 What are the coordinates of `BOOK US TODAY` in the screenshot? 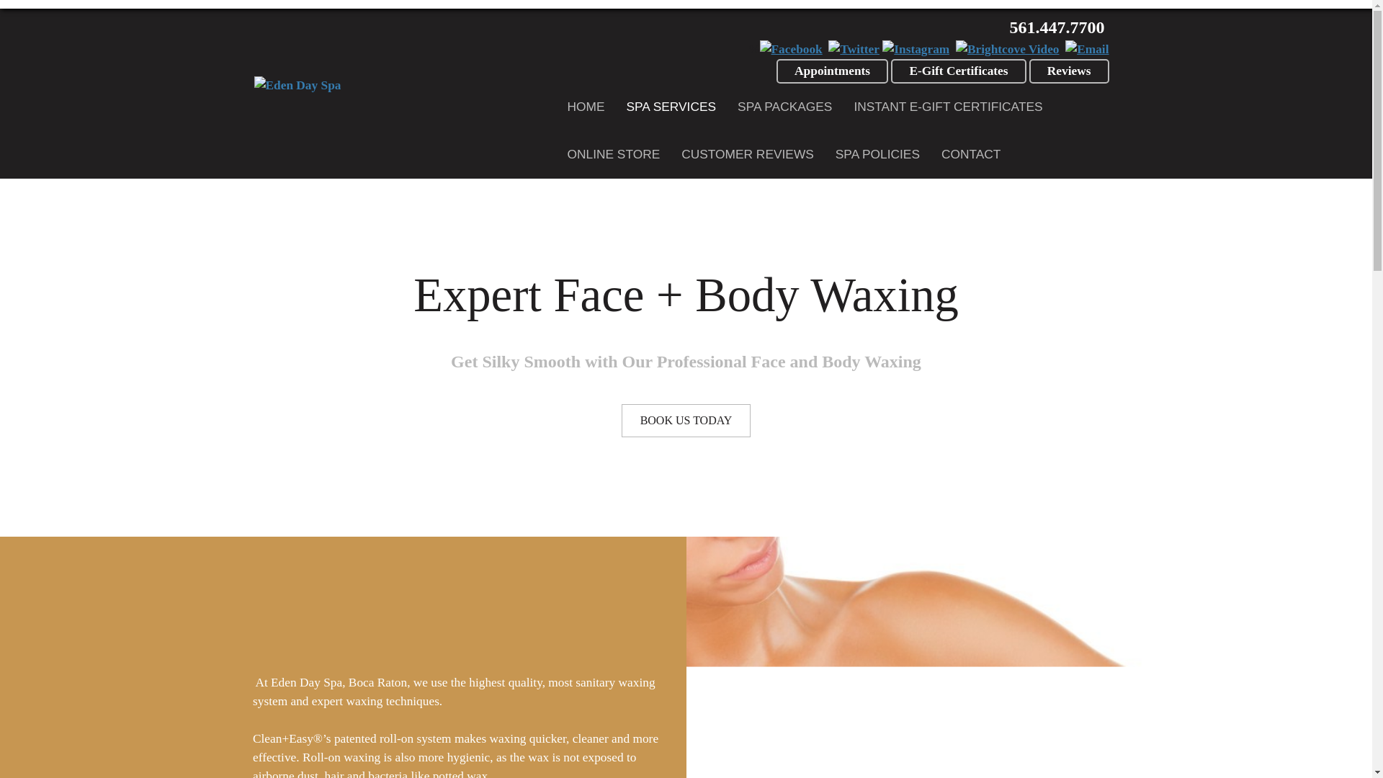 It's located at (686, 420).